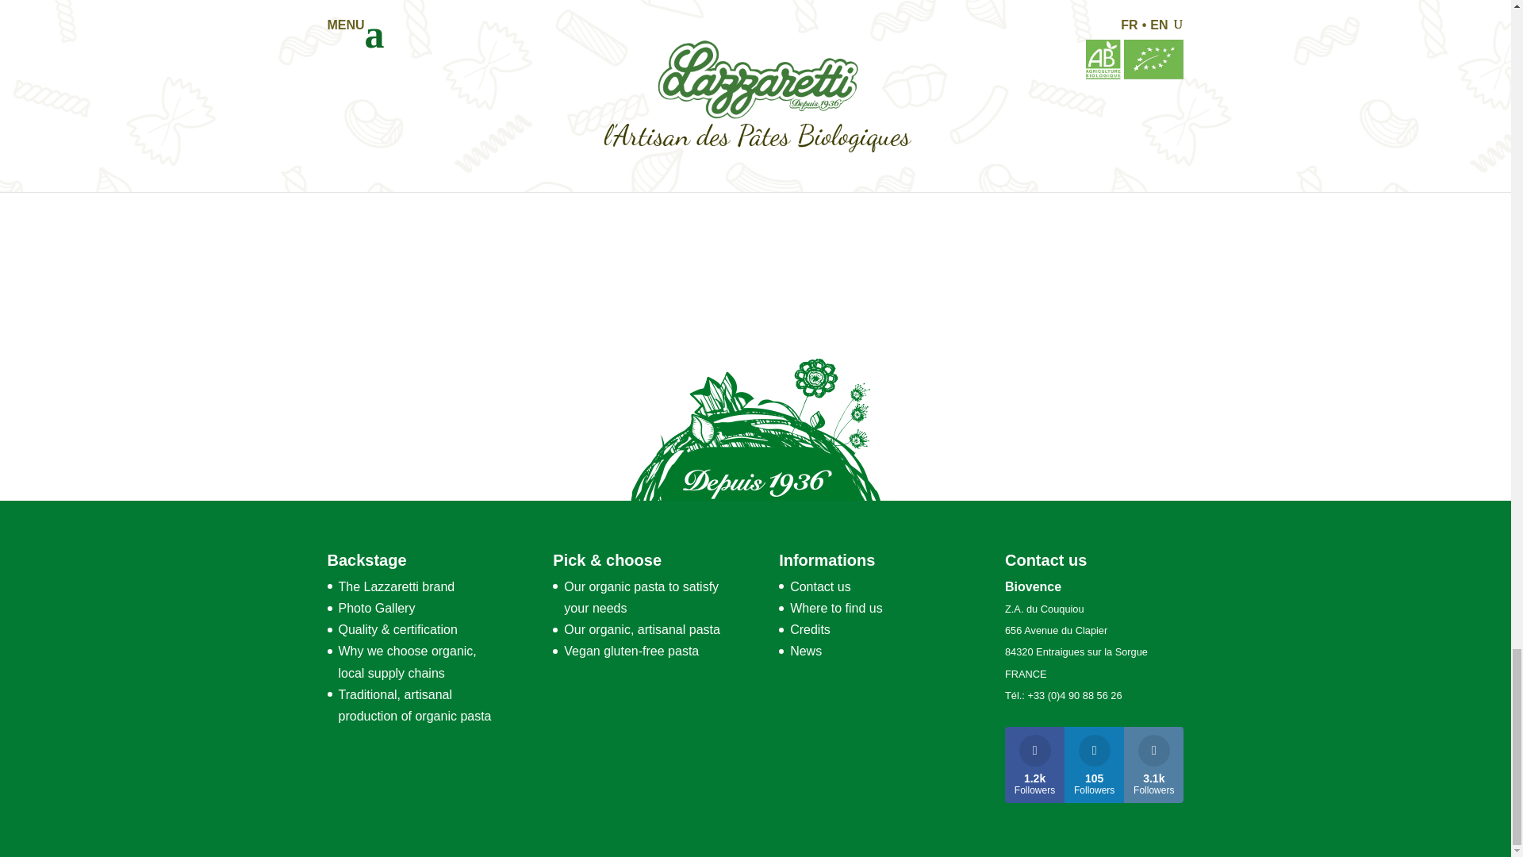 The image size is (1523, 857). What do you see at coordinates (376, 608) in the screenshot?
I see `Photo Gallery` at bounding box center [376, 608].